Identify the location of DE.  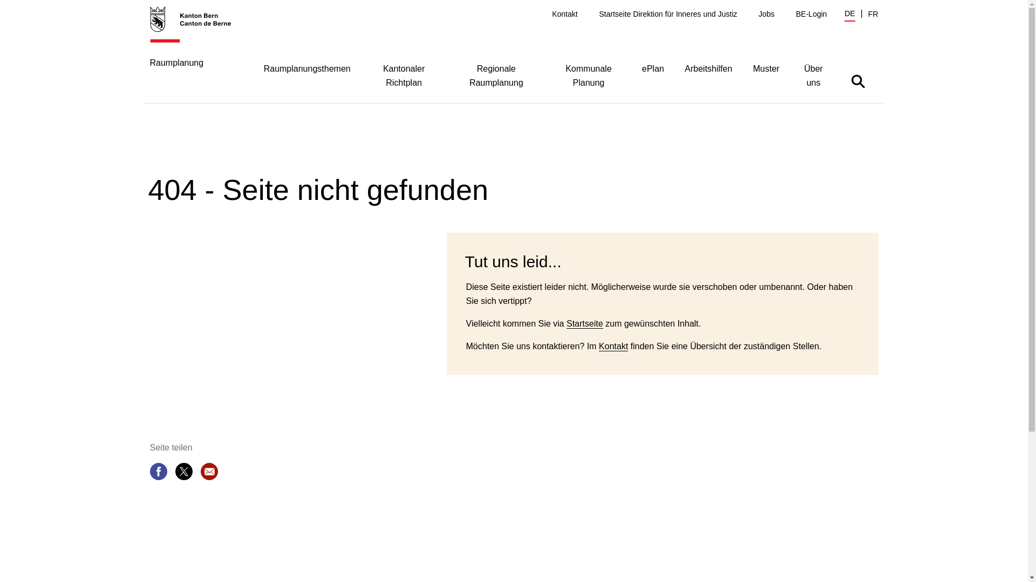
(849, 15).